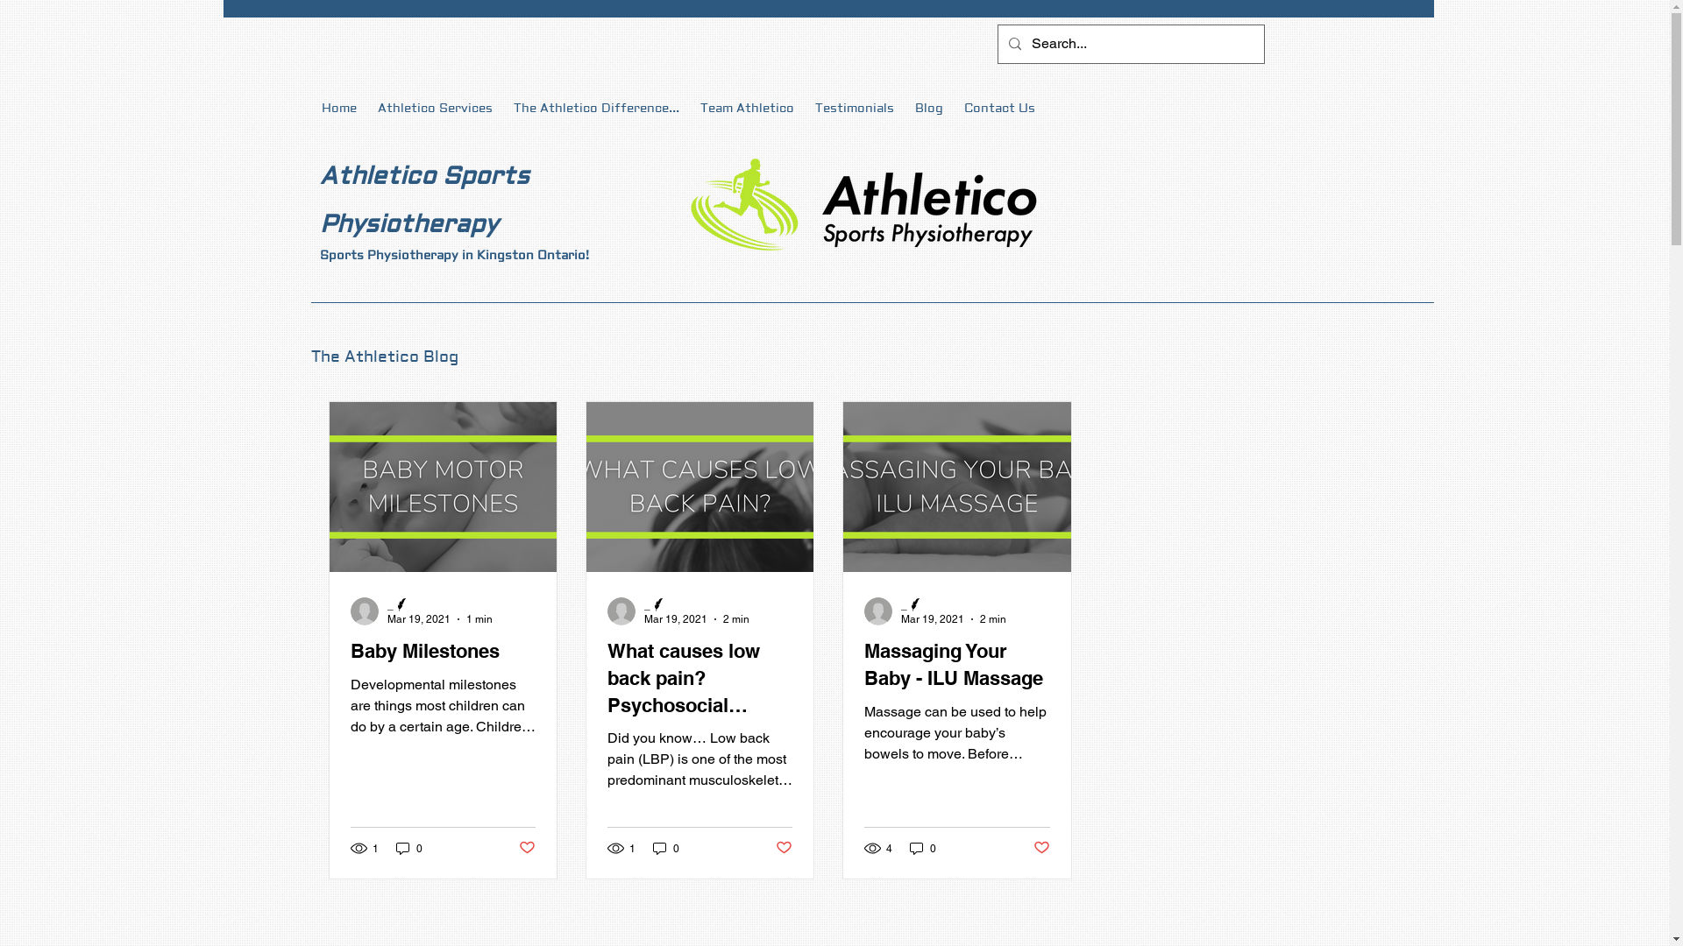  Describe the element at coordinates (338, 109) in the screenshot. I see `Home` at that location.